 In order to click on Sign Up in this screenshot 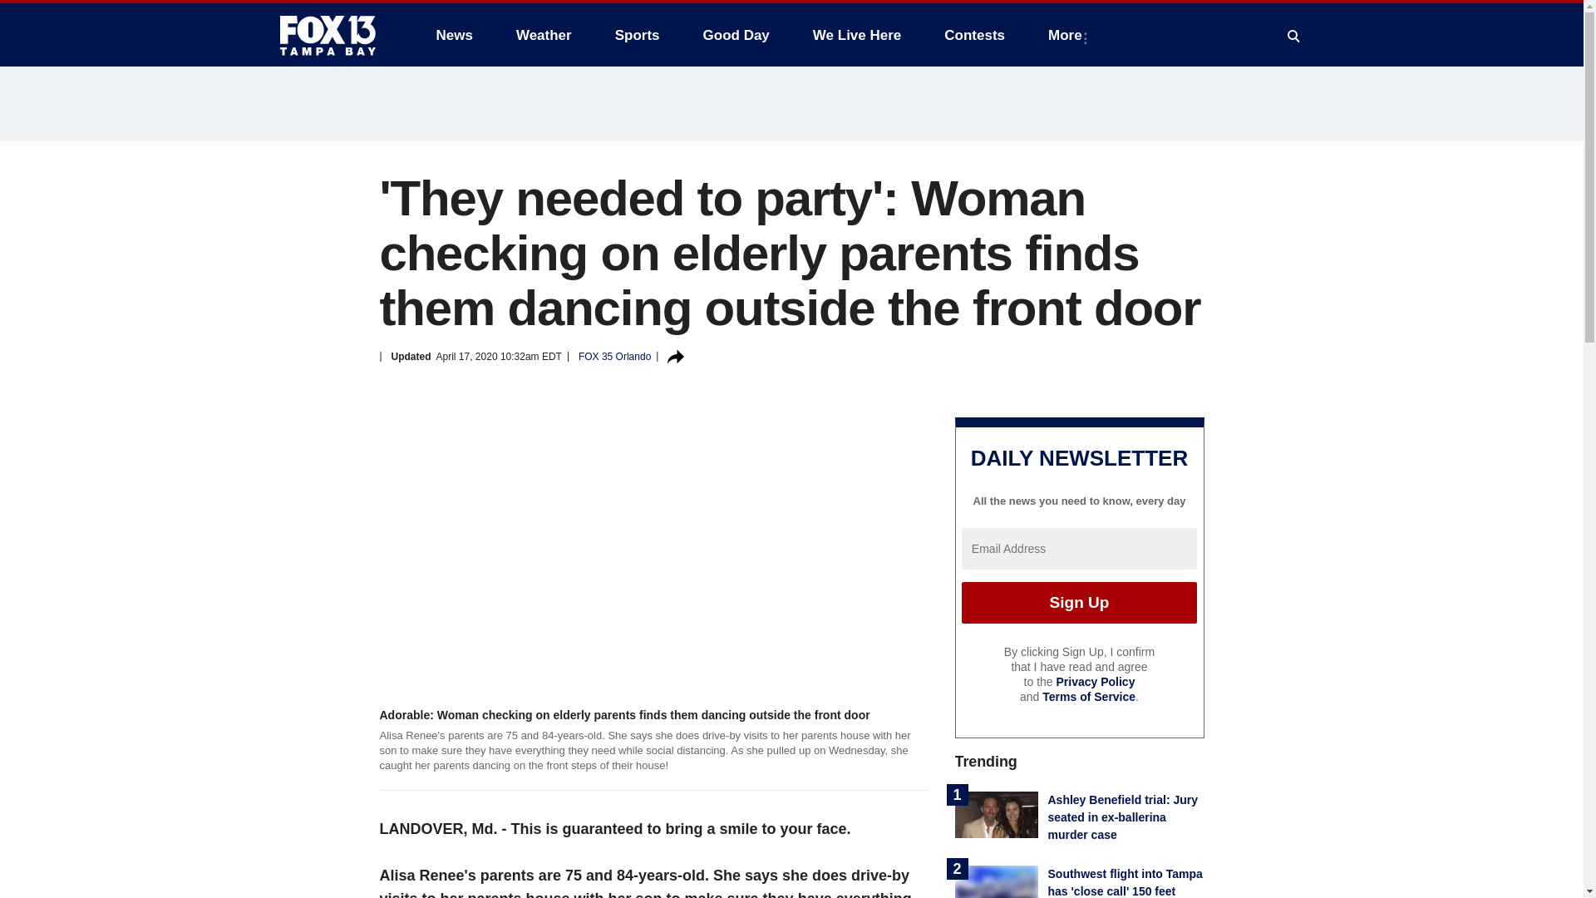, I will do `click(1079, 602)`.